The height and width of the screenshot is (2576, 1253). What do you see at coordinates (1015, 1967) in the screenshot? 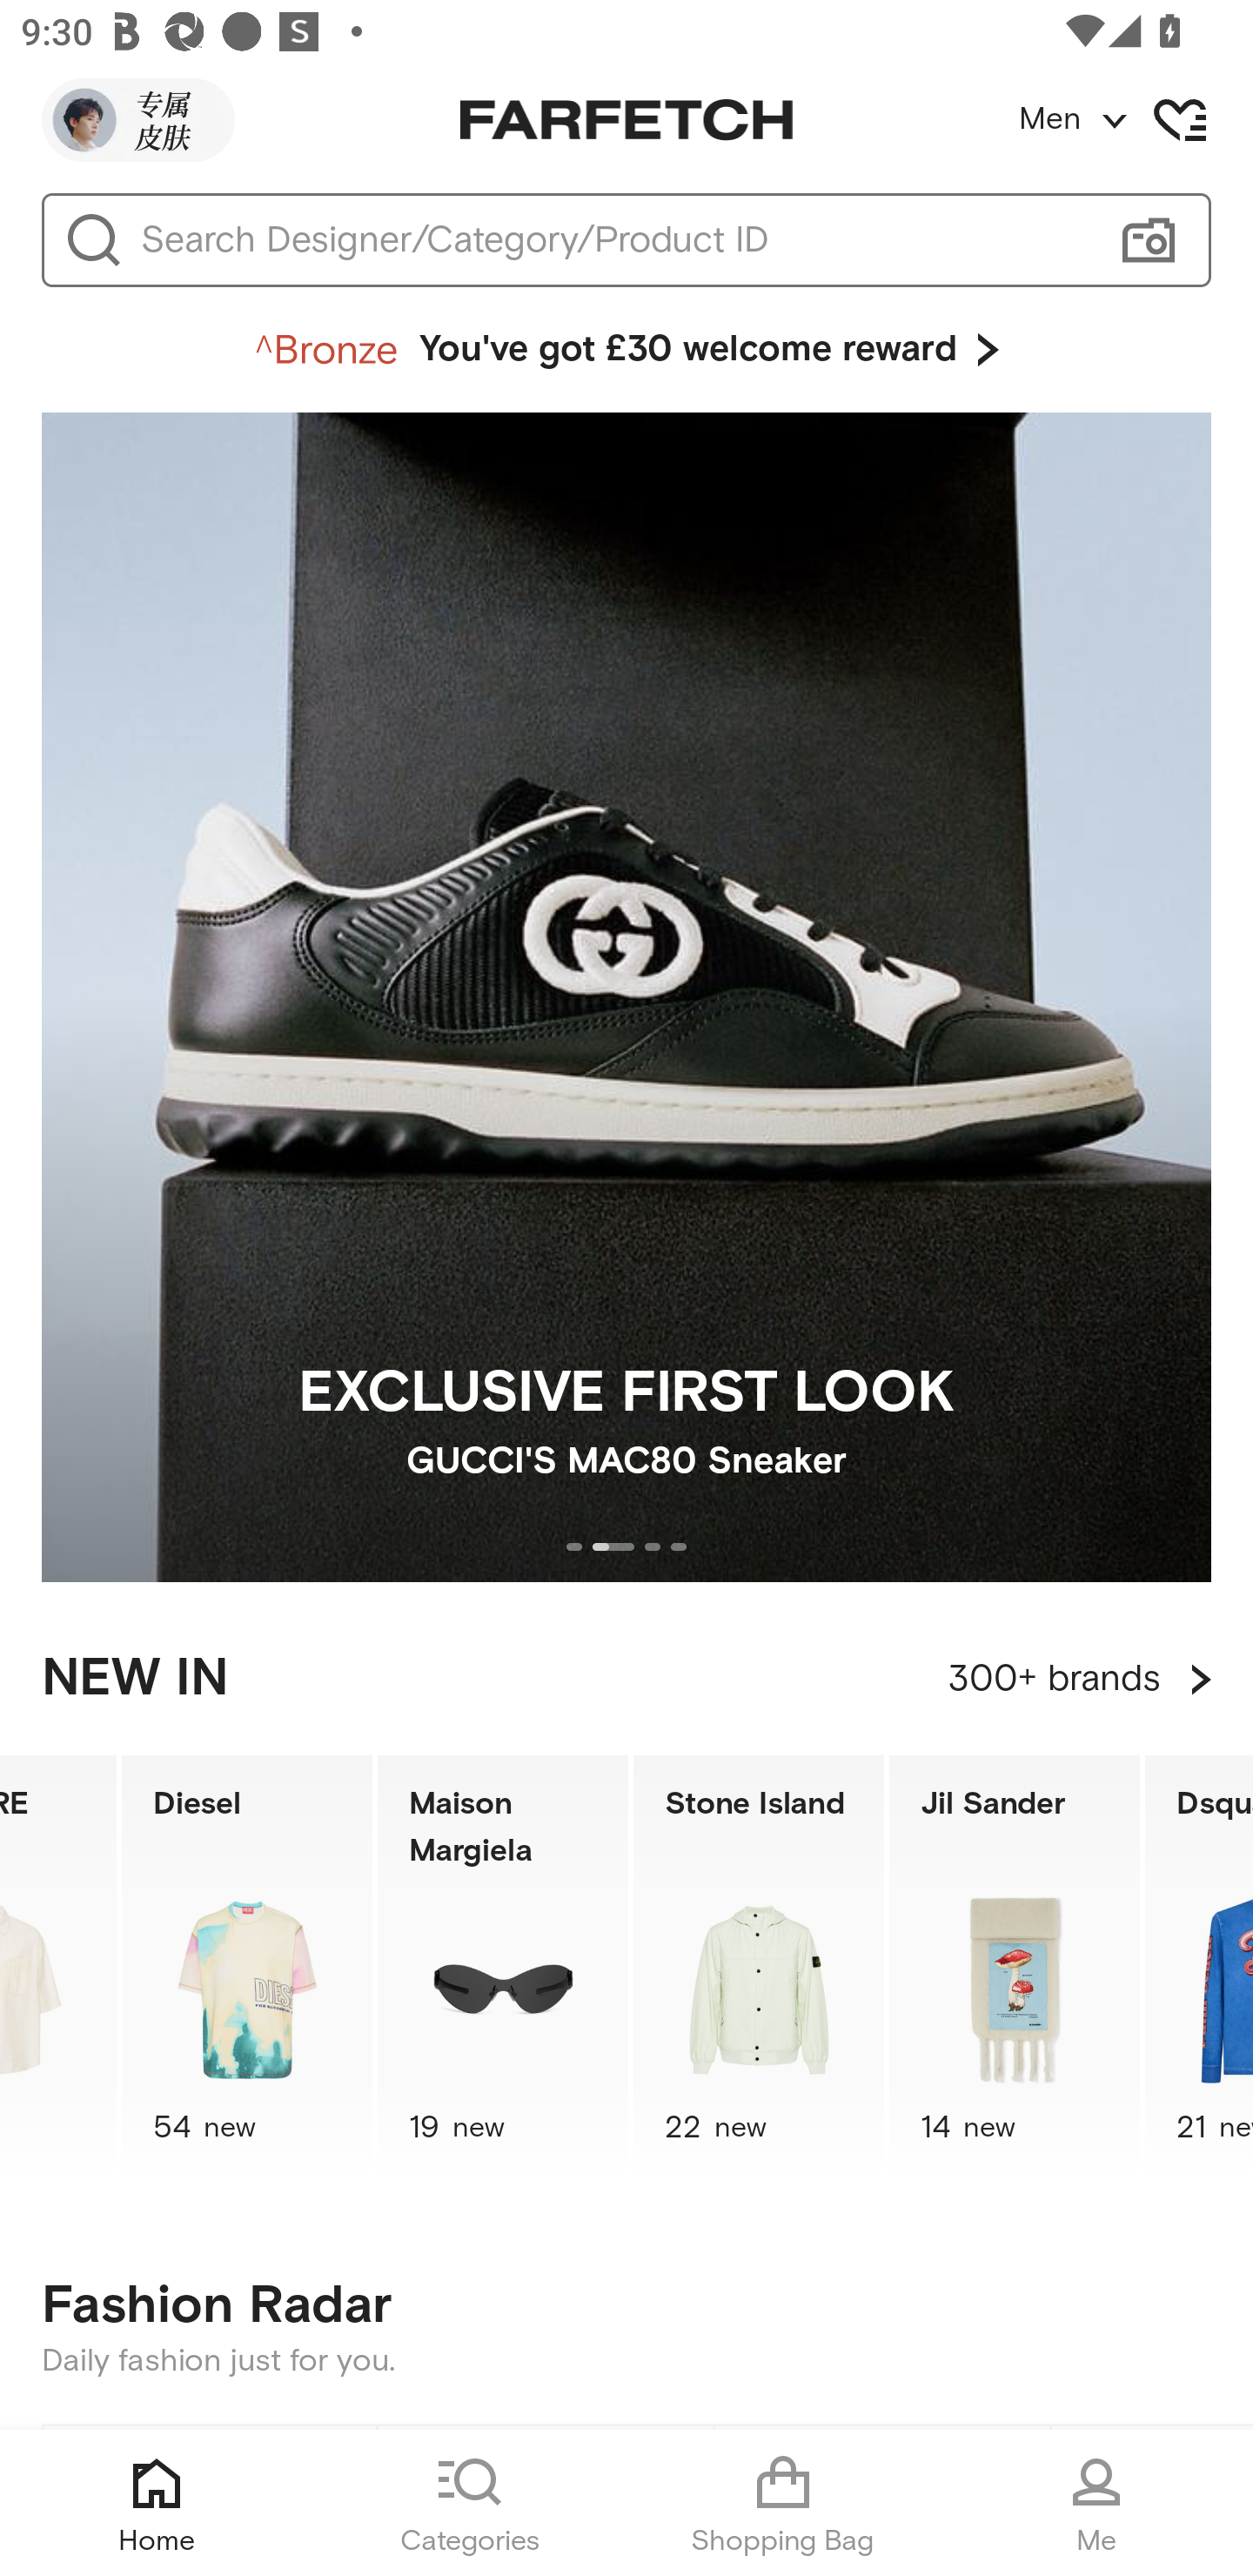
I see `Jil Sander 14  new` at bounding box center [1015, 1967].